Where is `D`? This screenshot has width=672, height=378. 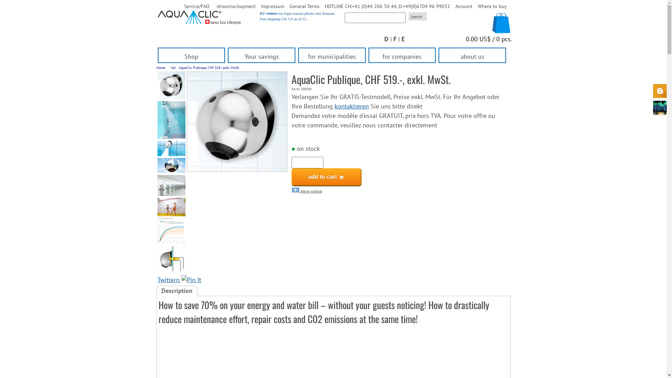
D is located at coordinates (386, 39).